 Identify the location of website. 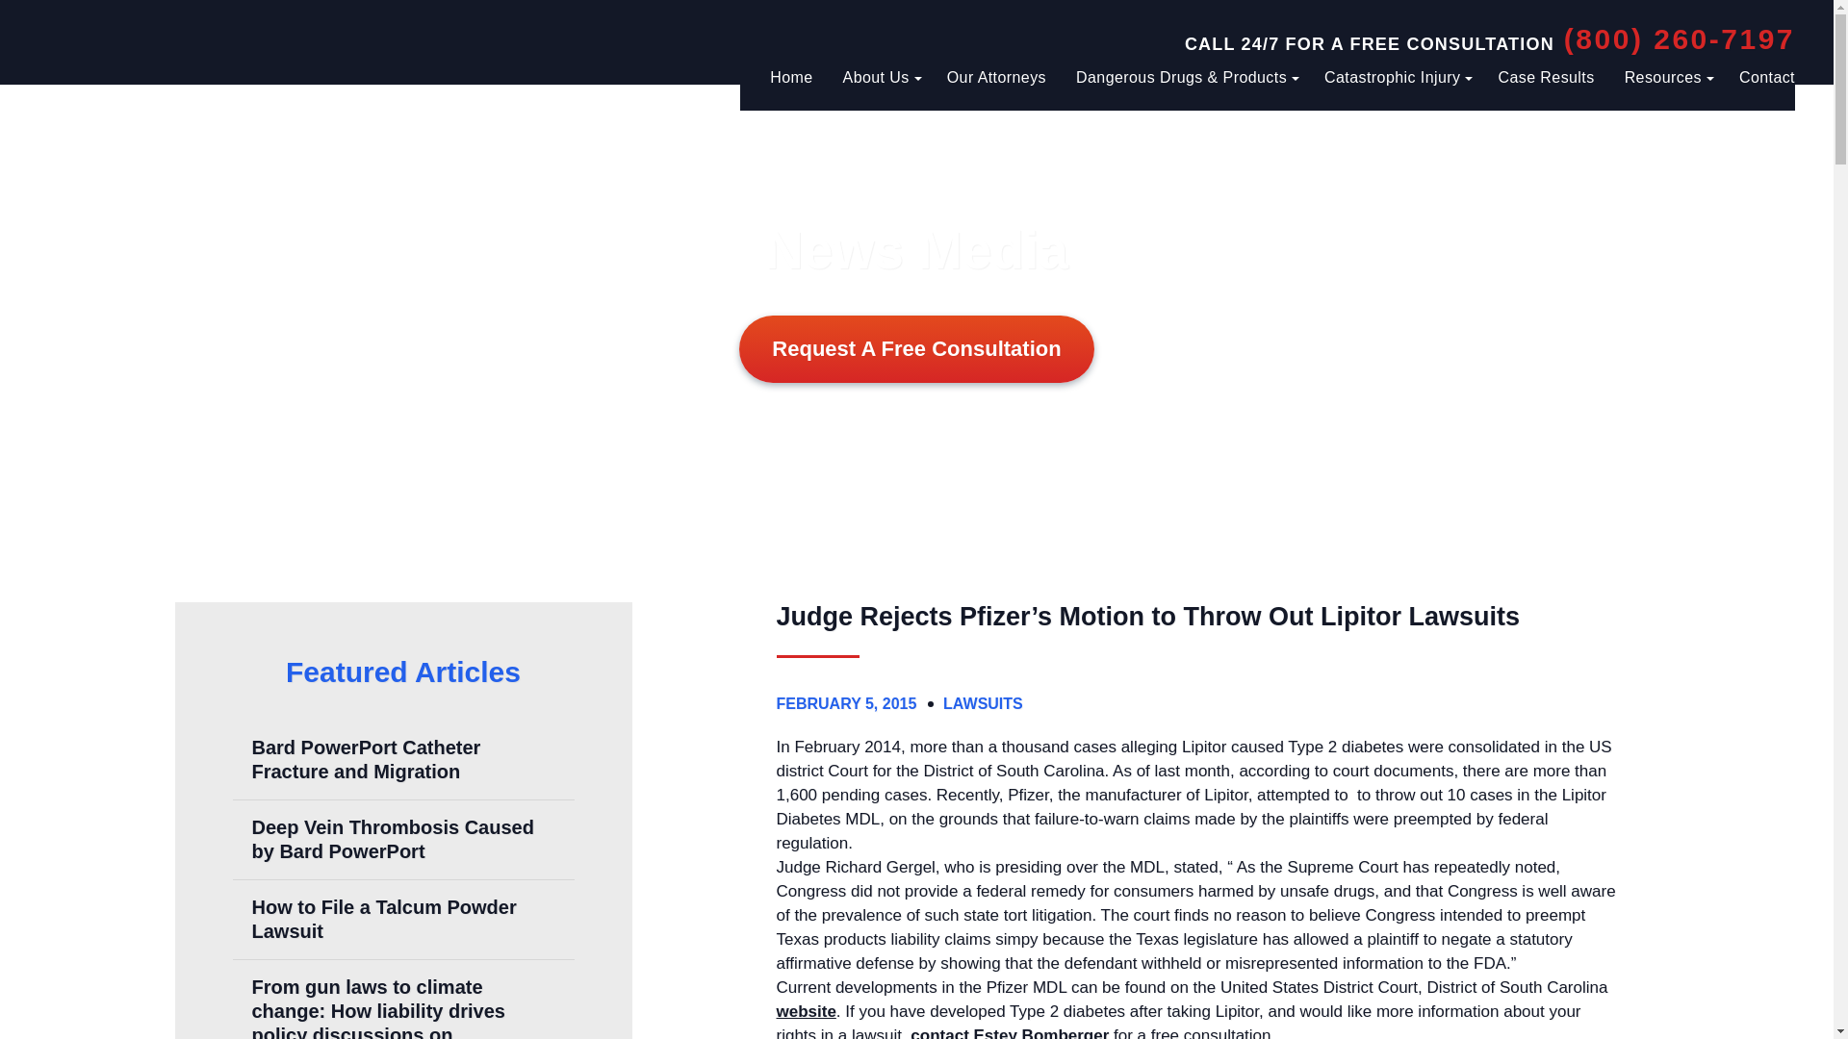
(805, 1011).